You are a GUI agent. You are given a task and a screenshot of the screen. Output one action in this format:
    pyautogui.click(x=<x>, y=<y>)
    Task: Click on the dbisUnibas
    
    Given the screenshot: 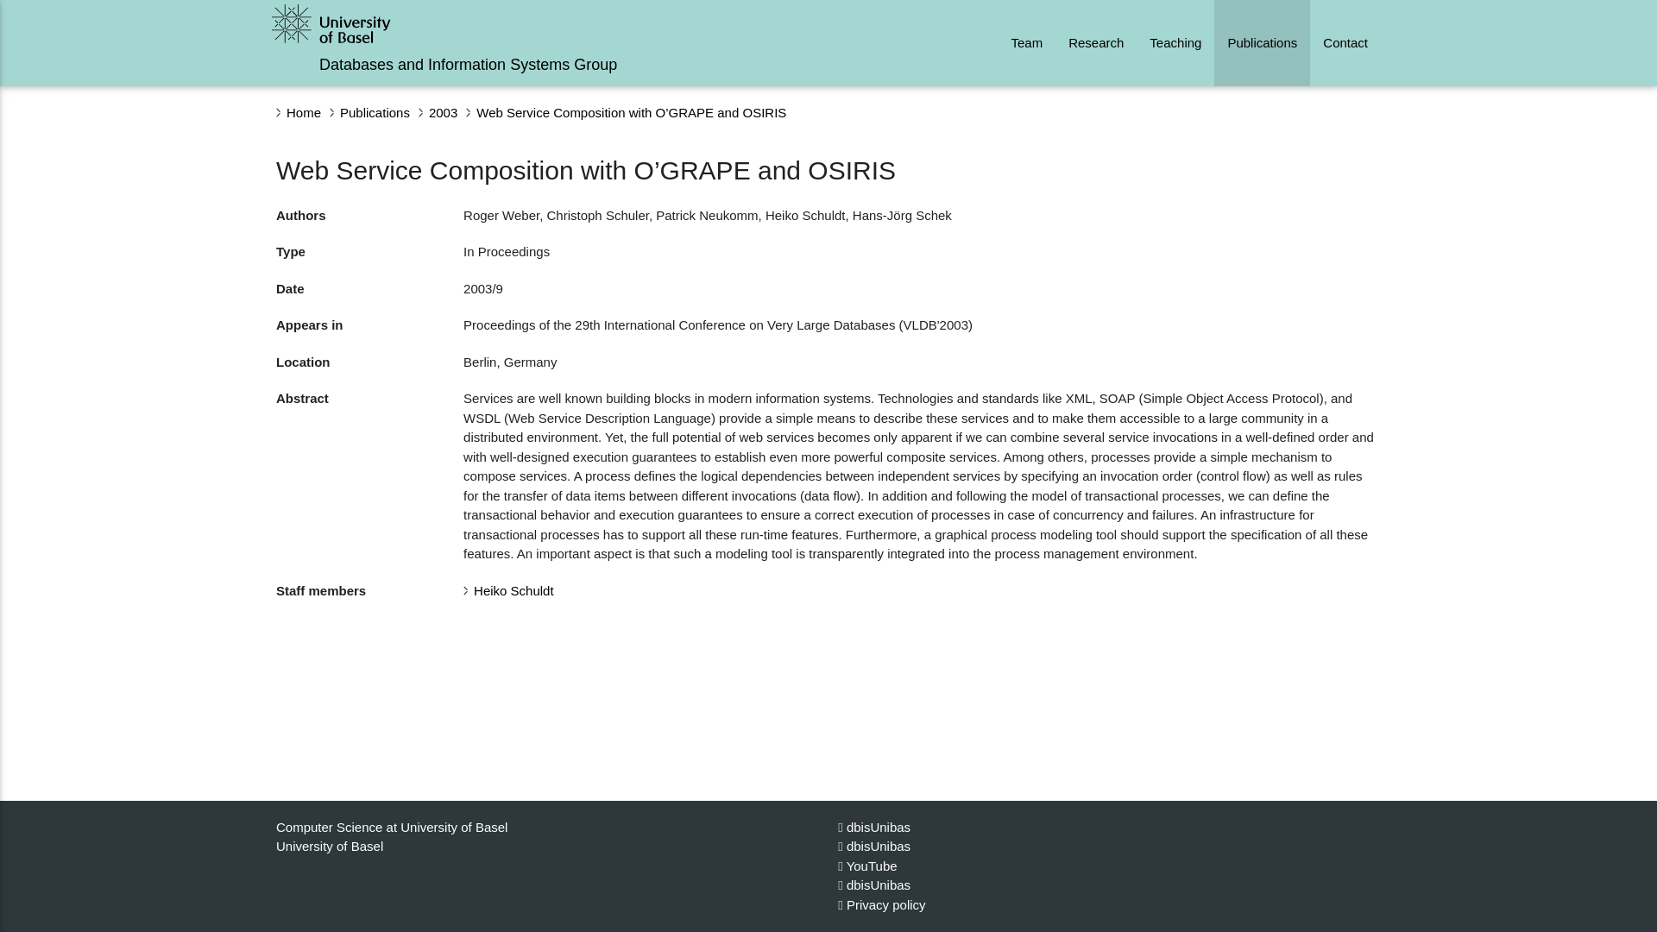 What is the action you would take?
    pyautogui.click(x=873, y=846)
    